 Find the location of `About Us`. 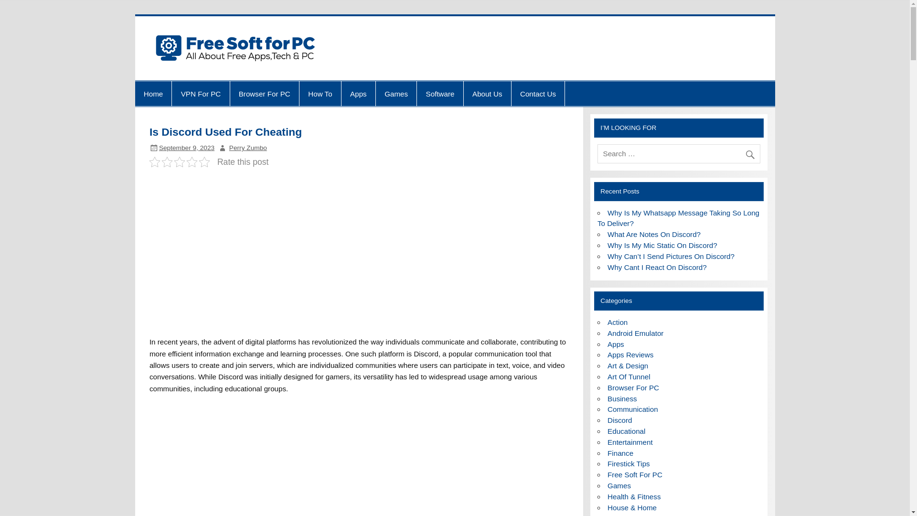

About Us is located at coordinates (487, 94).